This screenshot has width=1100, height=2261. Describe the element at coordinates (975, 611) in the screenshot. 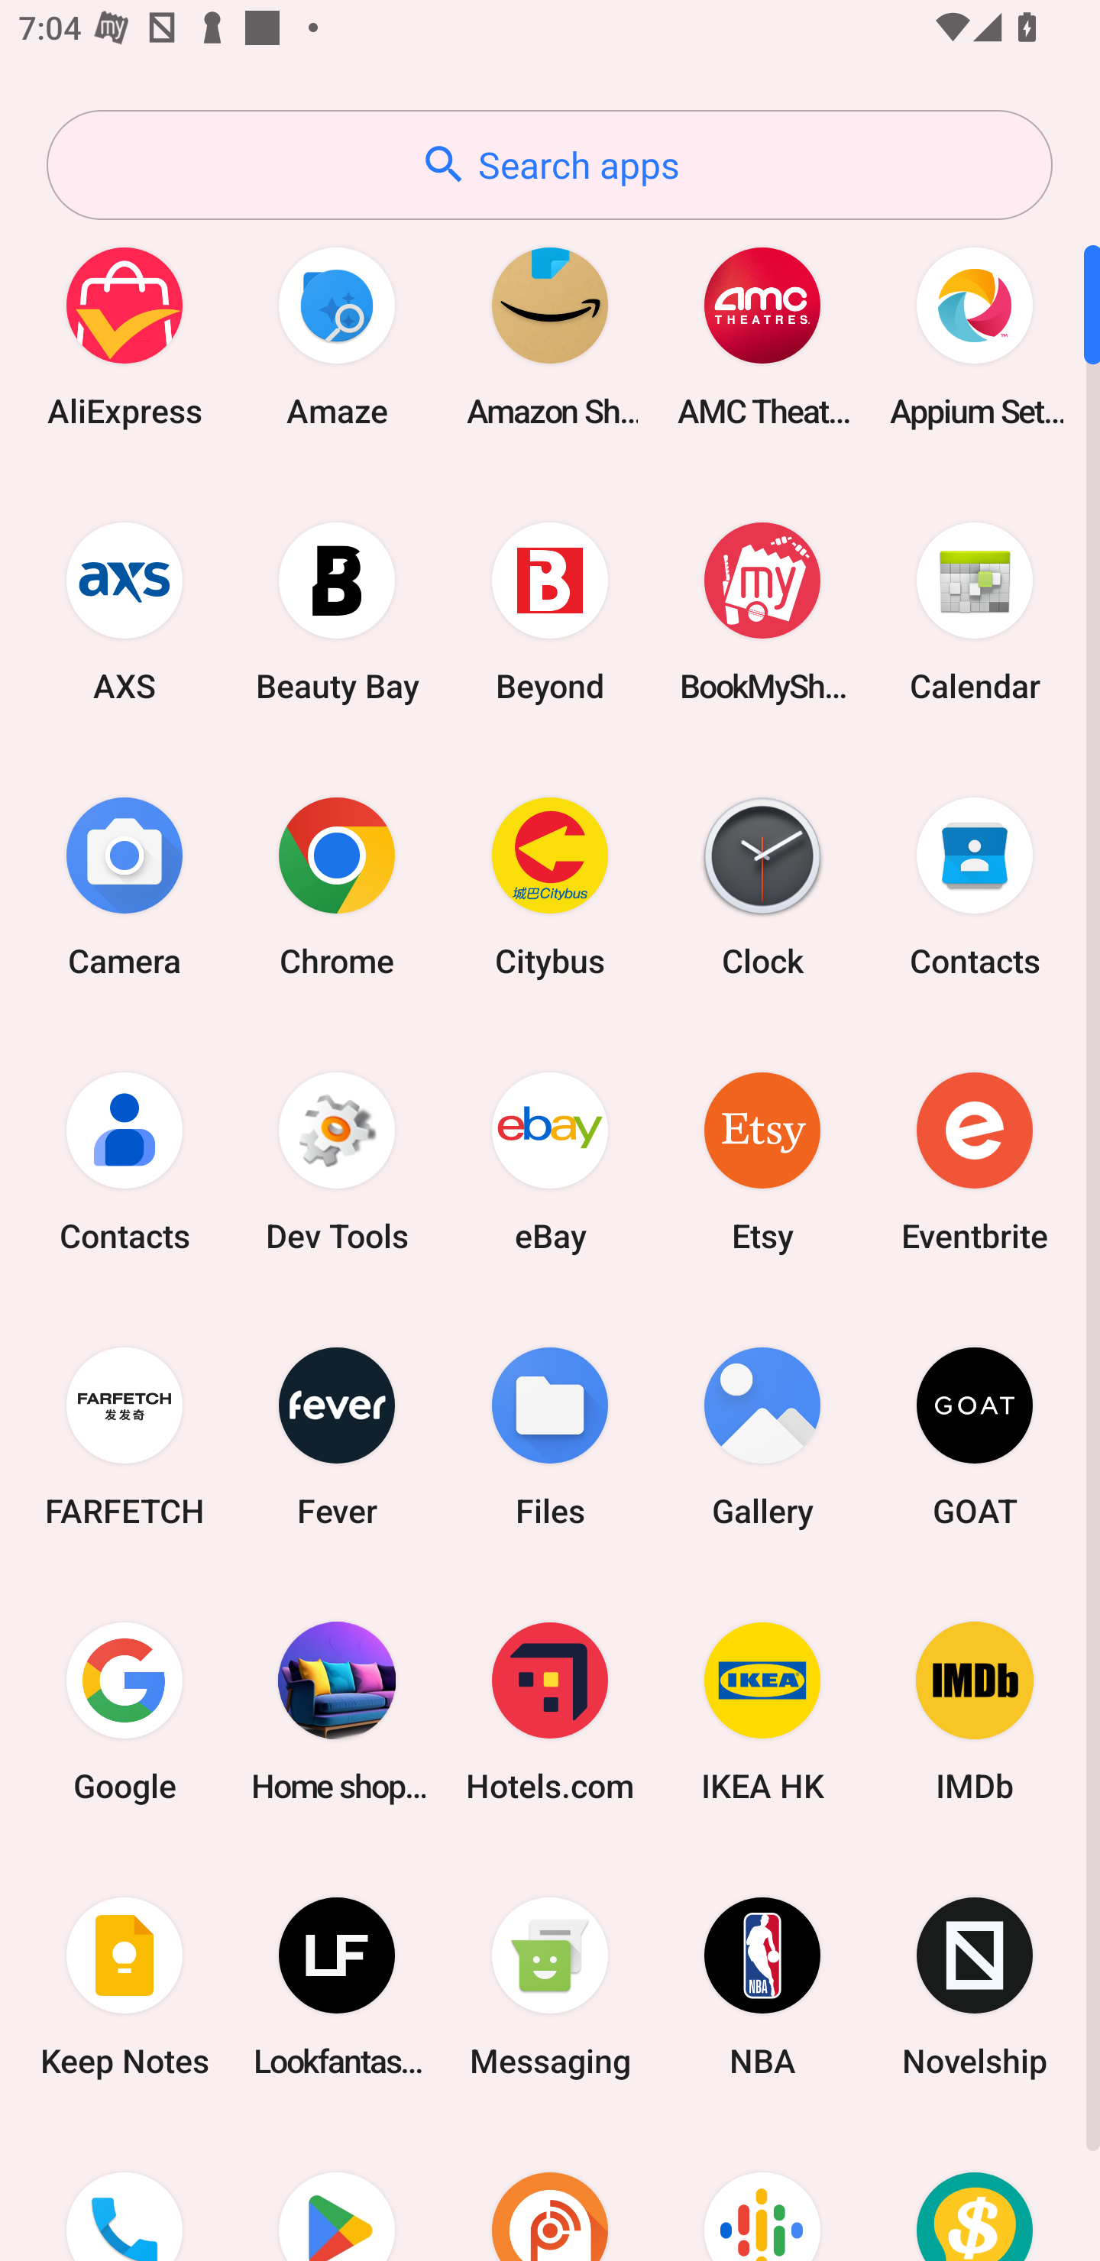

I see `Calendar` at that location.